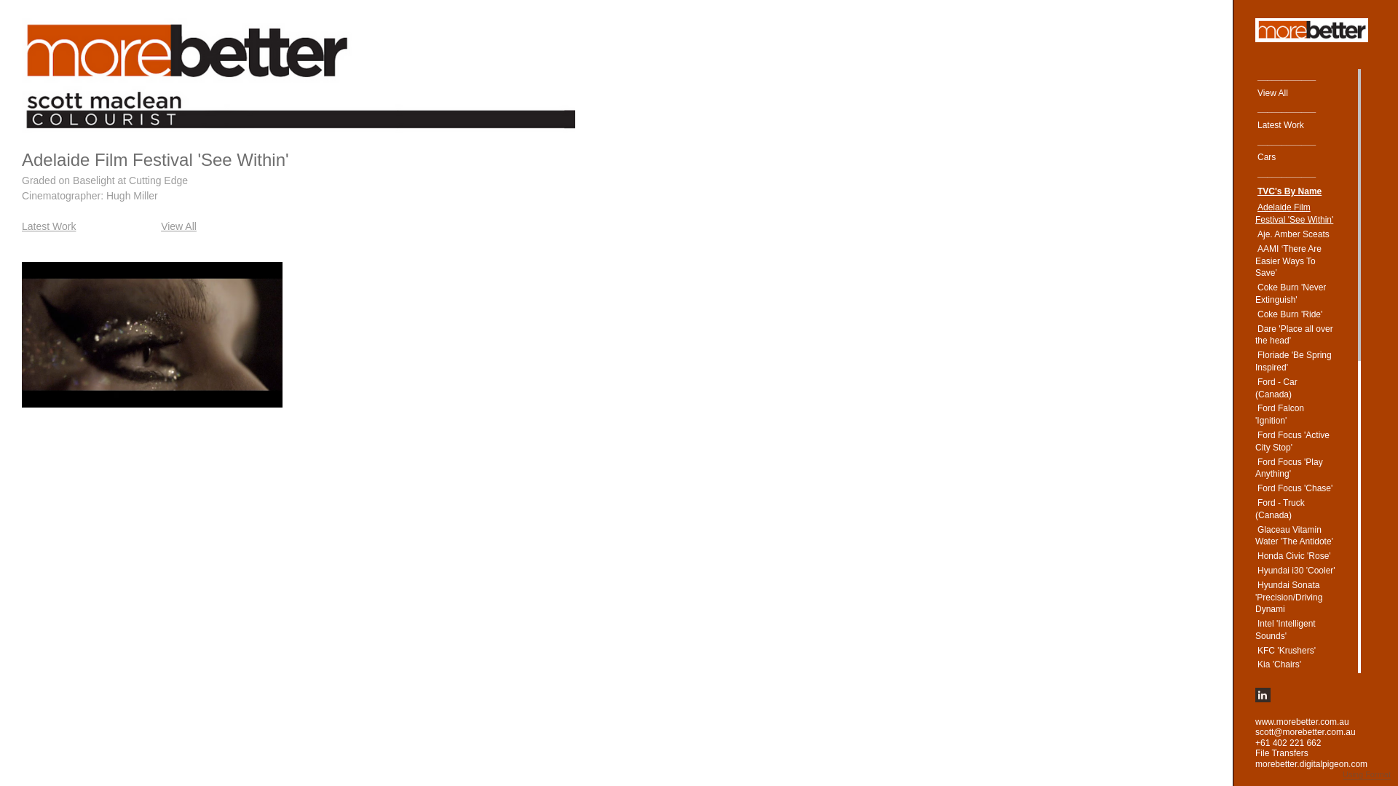 This screenshot has width=1398, height=786. I want to click on Hyundai i30 'Cooler', so click(1296, 571).